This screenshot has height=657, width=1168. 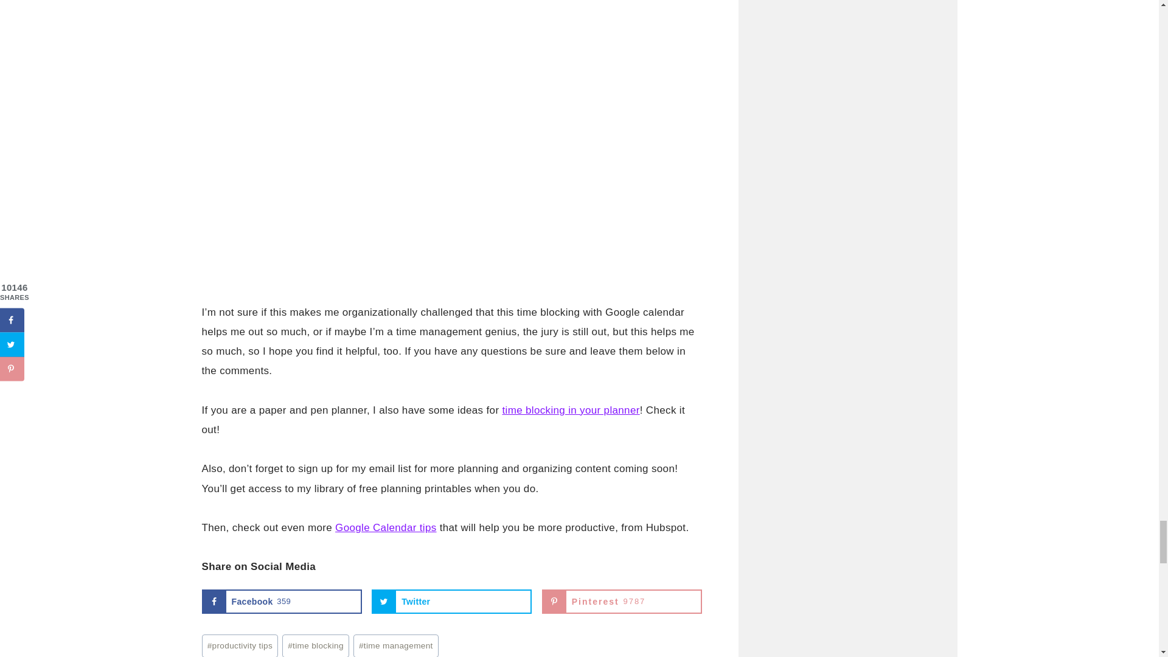 What do you see at coordinates (622, 601) in the screenshot?
I see `Save to Pinterest` at bounding box center [622, 601].